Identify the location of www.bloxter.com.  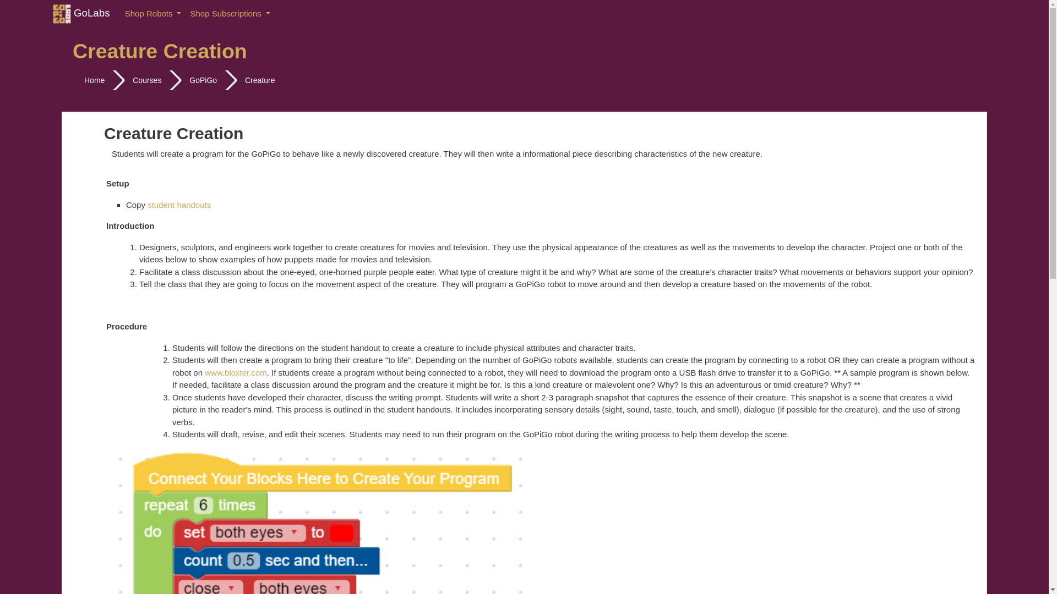
(236, 372).